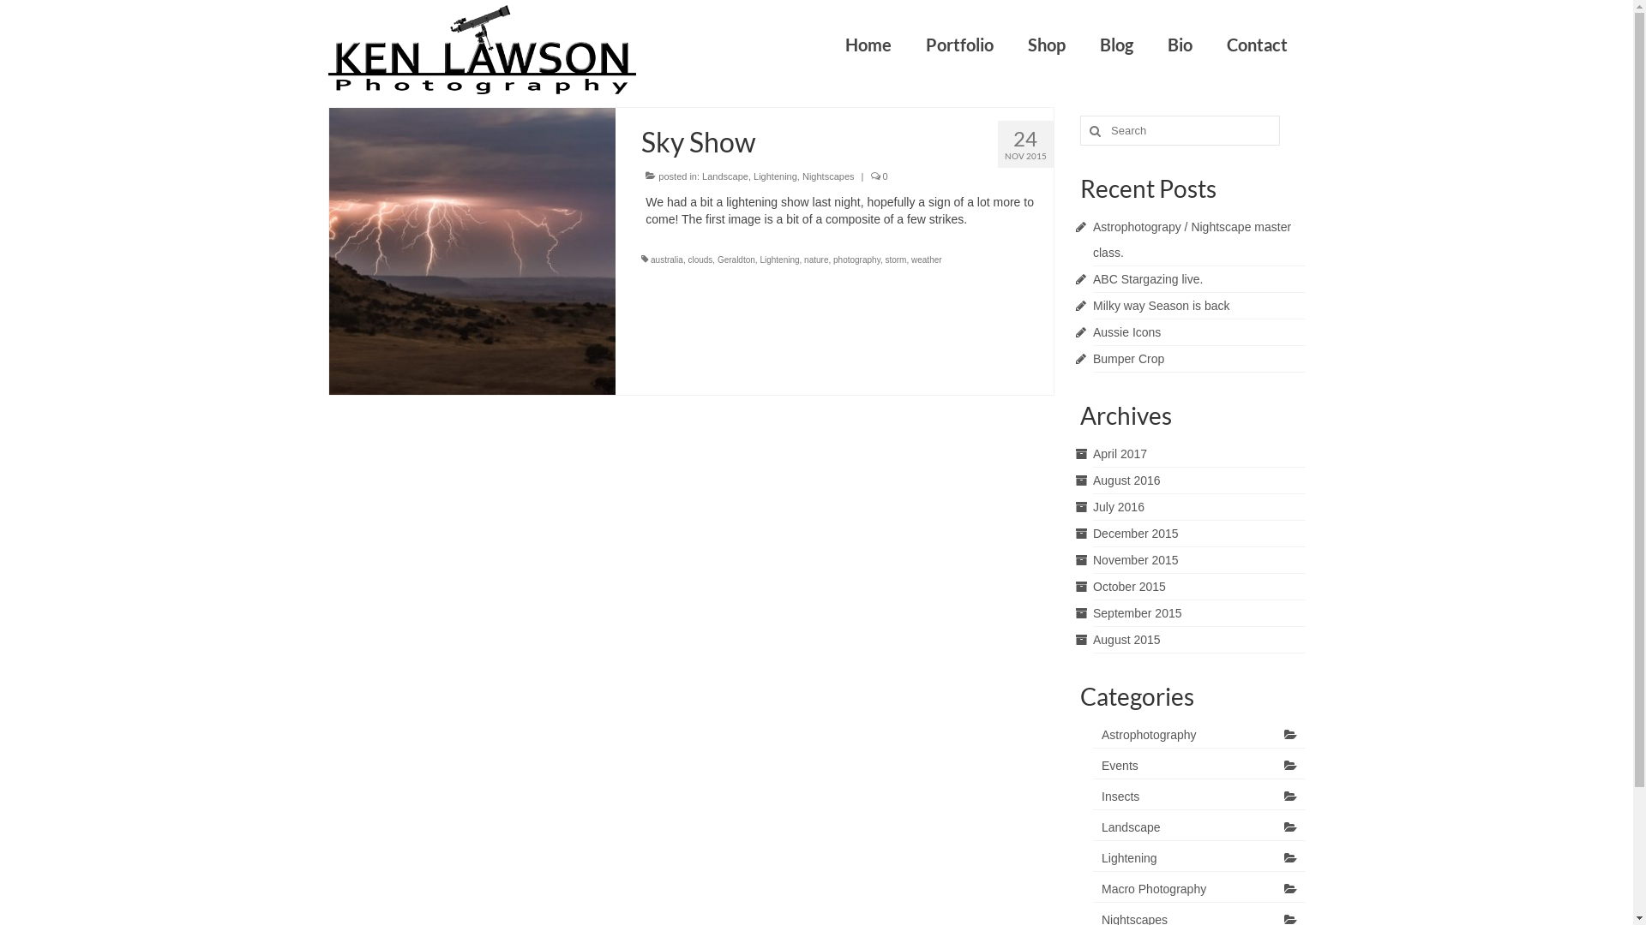 The image size is (1646, 925). Describe the element at coordinates (1136, 560) in the screenshot. I see `November 2015` at that location.